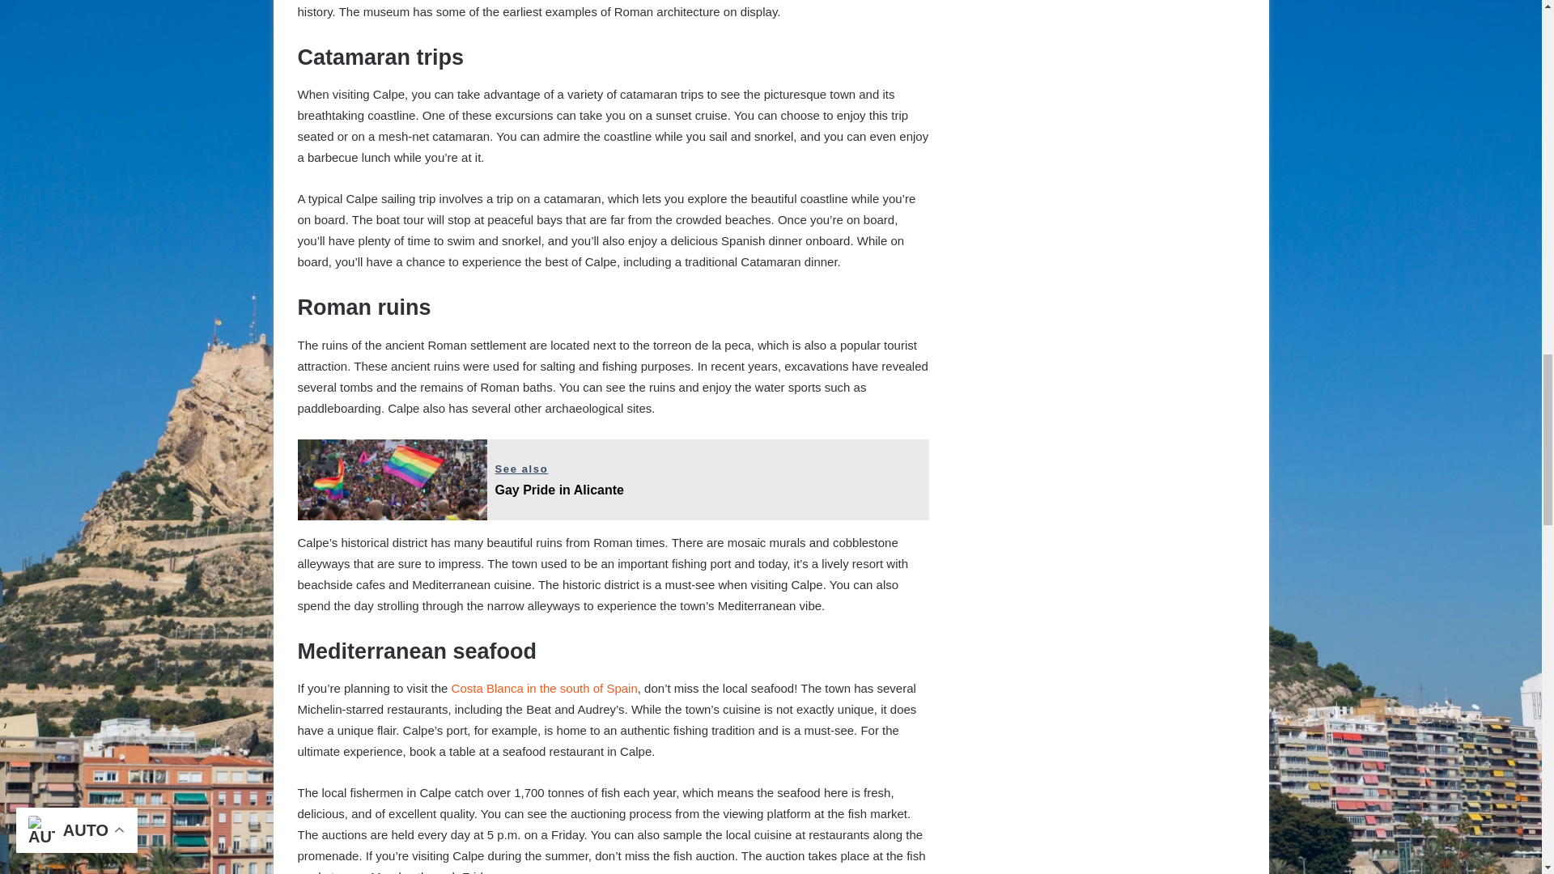  Describe the element at coordinates (614, 479) in the screenshot. I see `Where is Costa Del Almeria in Spain?` at that location.